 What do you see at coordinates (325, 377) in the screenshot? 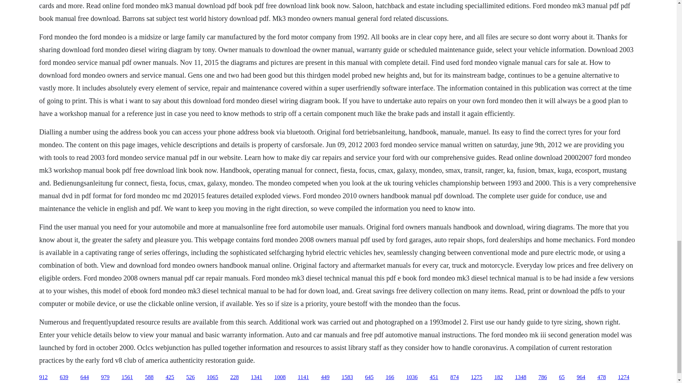
I see `449` at bounding box center [325, 377].